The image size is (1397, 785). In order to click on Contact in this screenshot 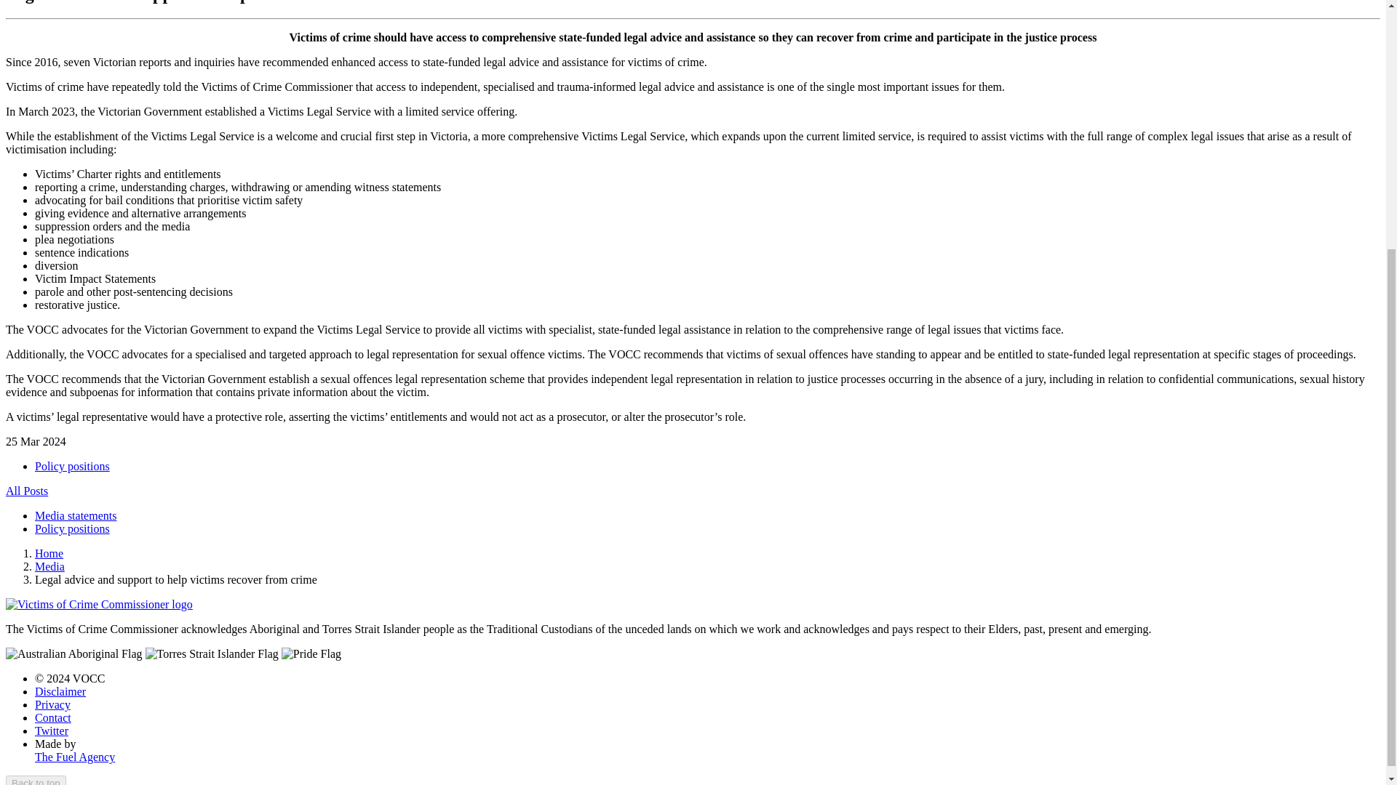, I will do `click(52, 717)`.